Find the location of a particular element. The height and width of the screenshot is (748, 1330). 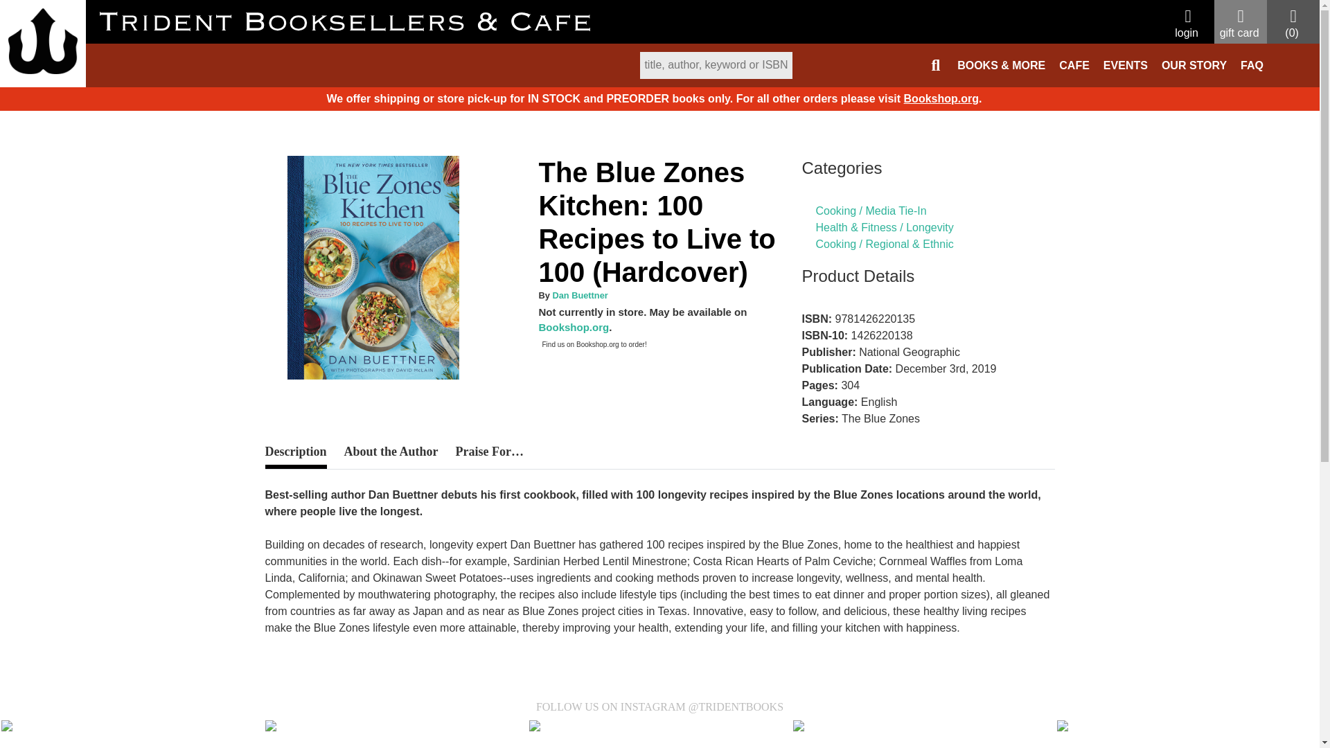

login is located at coordinates (1187, 24).